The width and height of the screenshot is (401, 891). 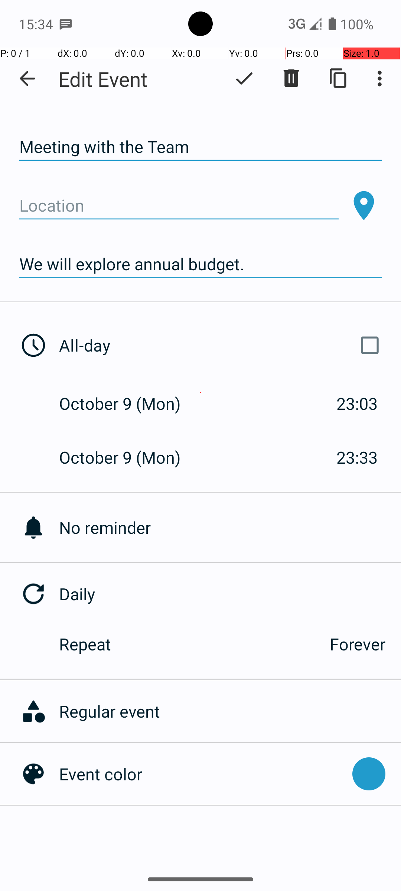 What do you see at coordinates (357, 457) in the screenshot?
I see `23:33` at bounding box center [357, 457].